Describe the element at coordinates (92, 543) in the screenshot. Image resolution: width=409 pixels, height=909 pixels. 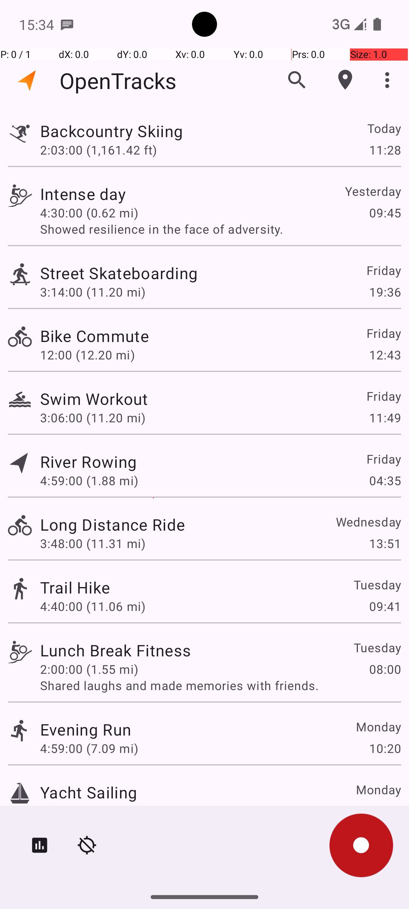
I see `3:48:00 (11.31 mi)` at that location.